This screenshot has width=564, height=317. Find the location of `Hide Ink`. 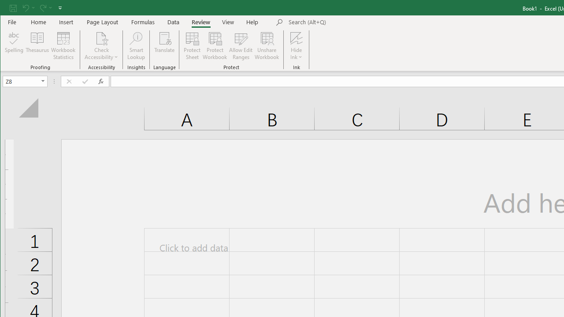

Hide Ink is located at coordinates (296, 38).